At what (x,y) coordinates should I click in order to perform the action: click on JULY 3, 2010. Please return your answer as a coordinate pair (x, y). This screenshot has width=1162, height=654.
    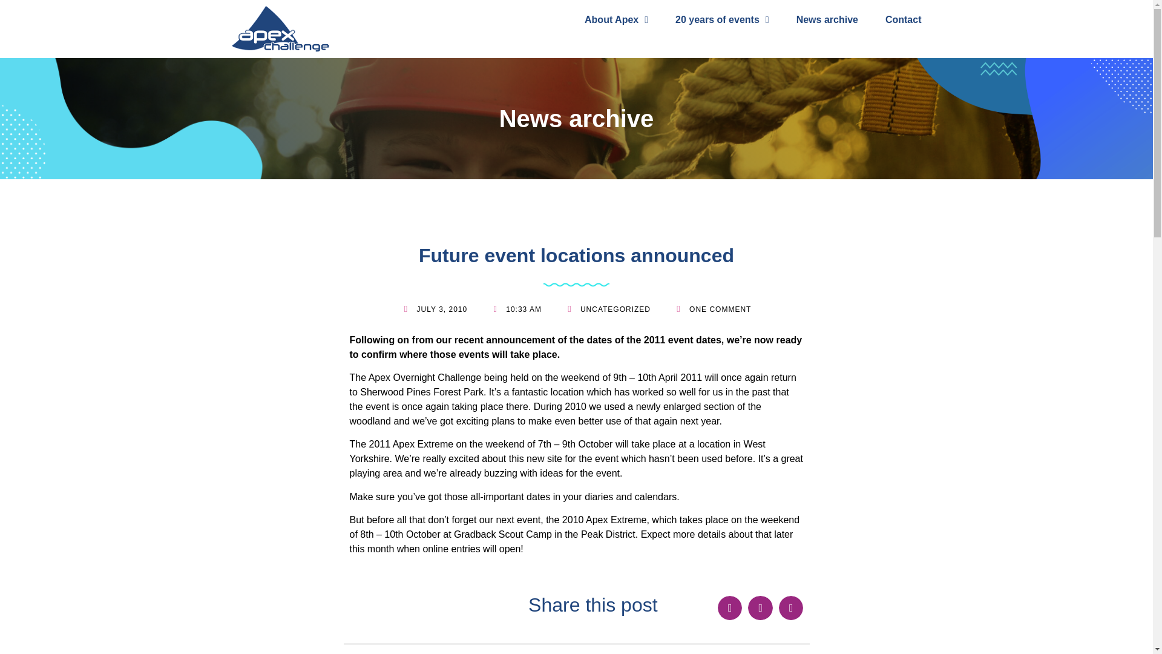
    Looking at the image, I should click on (435, 309).